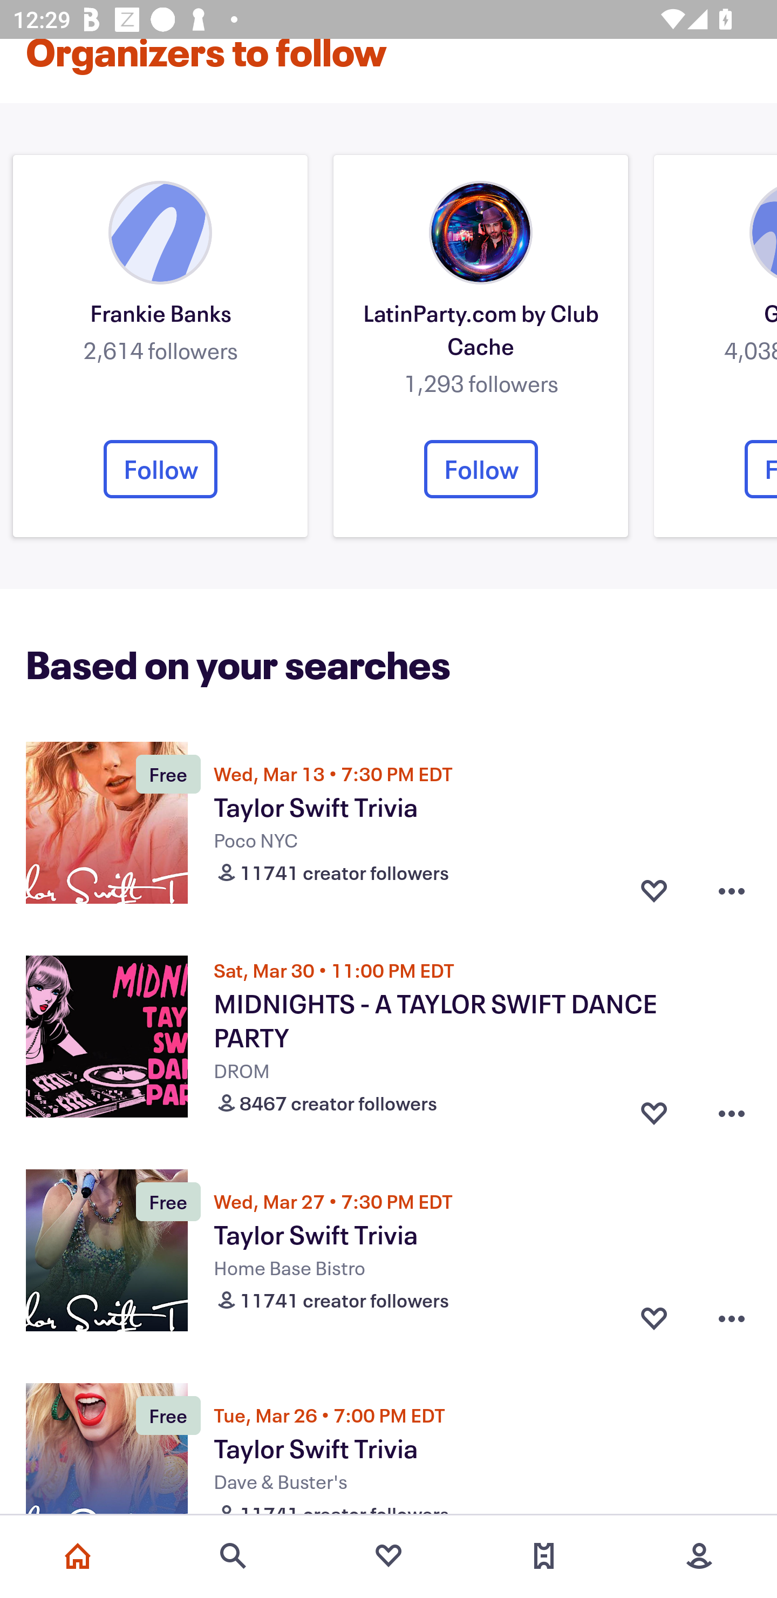 This screenshot has width=777, height=1598. What do you see at coordinates (699, 1556) in the screenshot?
I see `More` at bounding box center [699, 1556].